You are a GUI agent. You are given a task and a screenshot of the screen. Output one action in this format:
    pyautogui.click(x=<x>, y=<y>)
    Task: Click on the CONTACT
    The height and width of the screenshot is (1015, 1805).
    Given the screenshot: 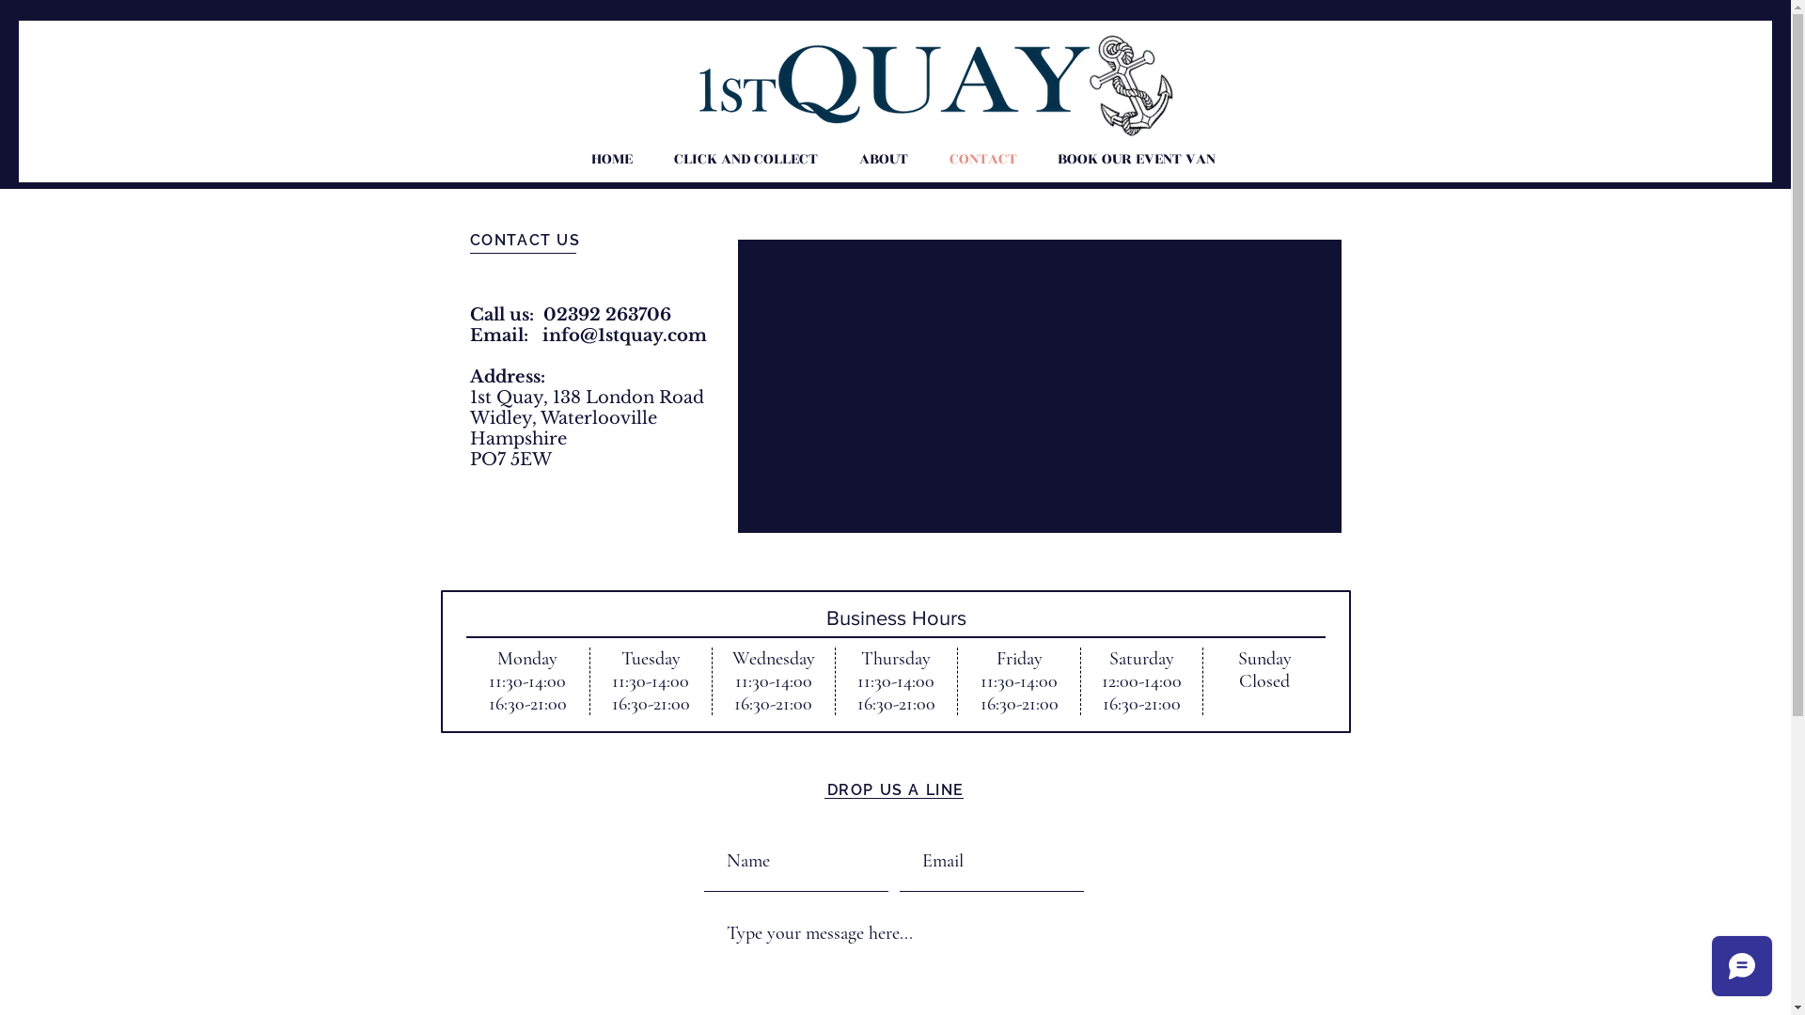 What is the action you would take?
    pyautogui.click(x=983, y=159)
    